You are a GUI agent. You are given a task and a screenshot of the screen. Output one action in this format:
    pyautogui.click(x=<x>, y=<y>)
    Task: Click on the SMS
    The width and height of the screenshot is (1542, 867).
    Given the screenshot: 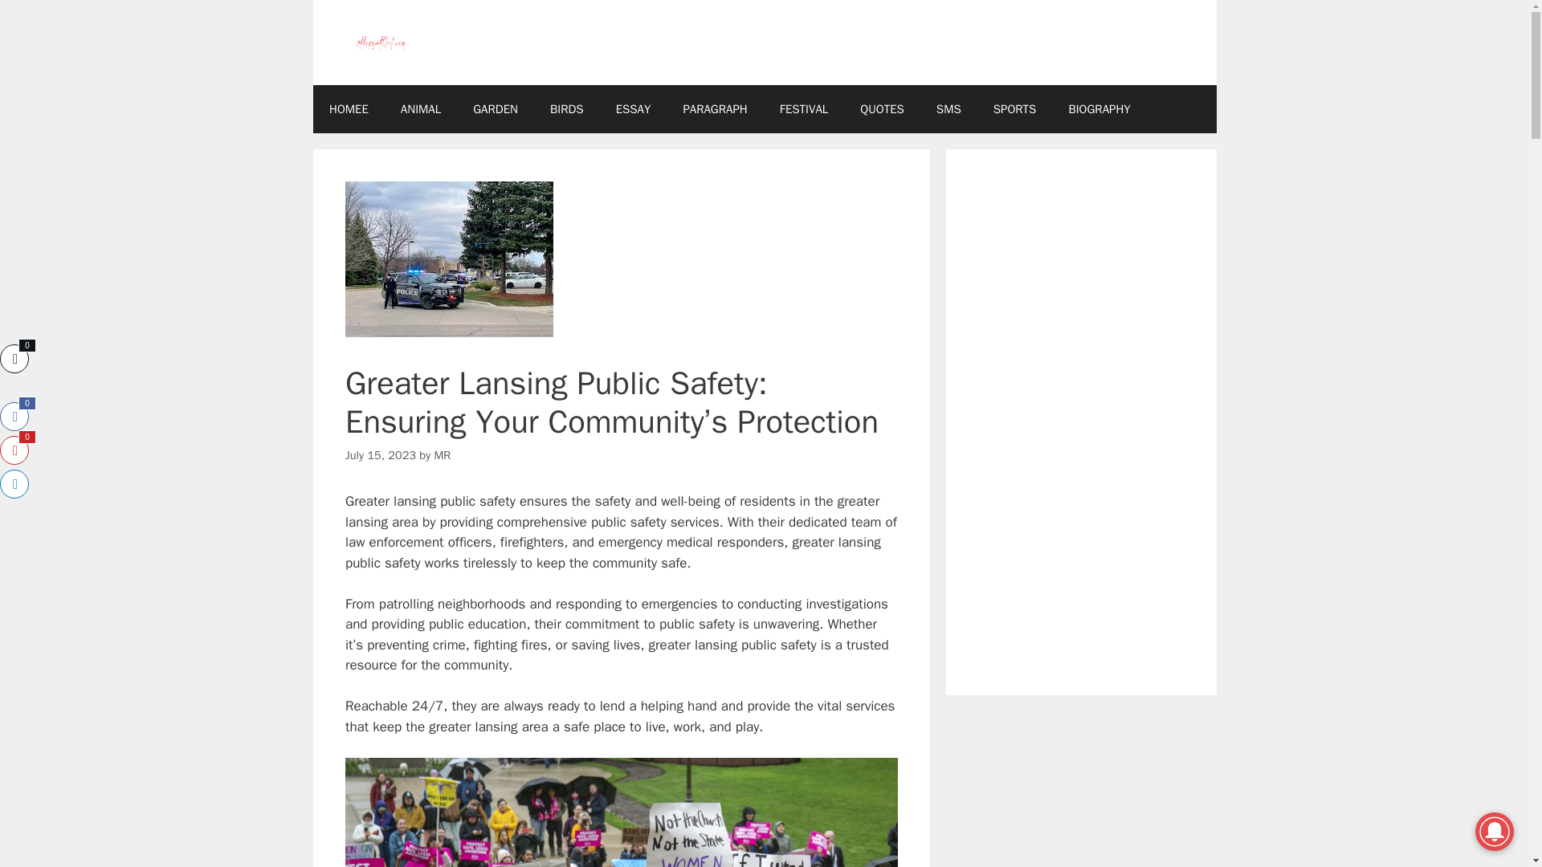 What is the action you would take?
    pyautogui.click(x=949, y=109)
    